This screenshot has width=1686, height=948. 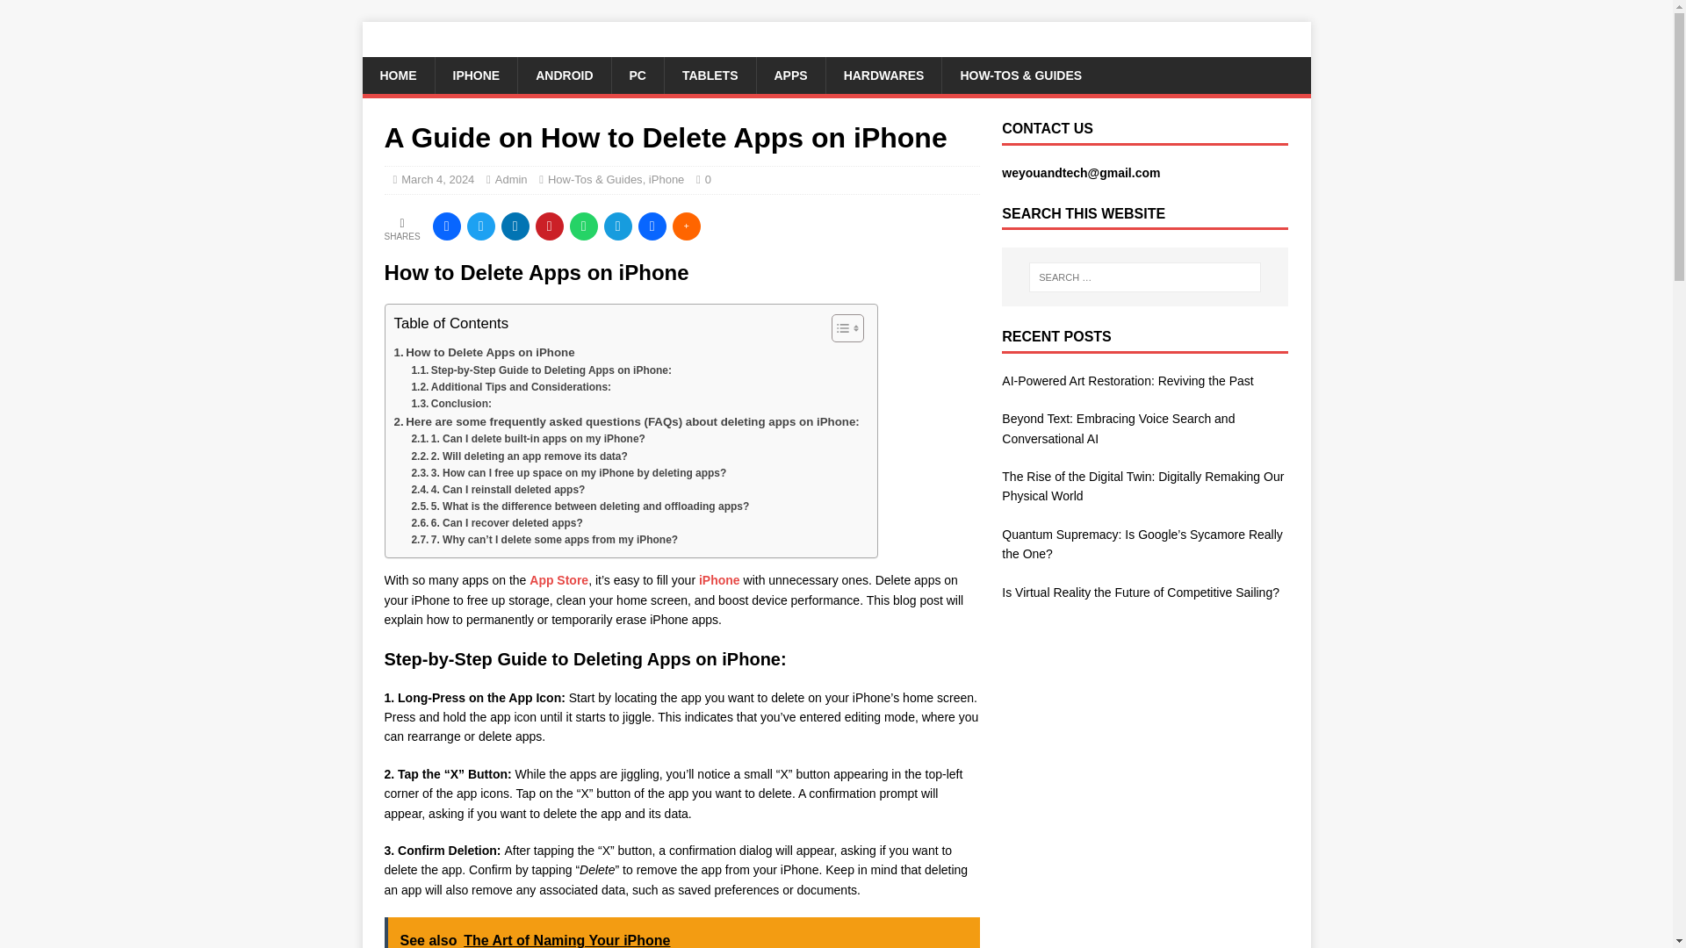 I want to click on 6. Can I recover deleted apps?, so click(x=496, y=523).